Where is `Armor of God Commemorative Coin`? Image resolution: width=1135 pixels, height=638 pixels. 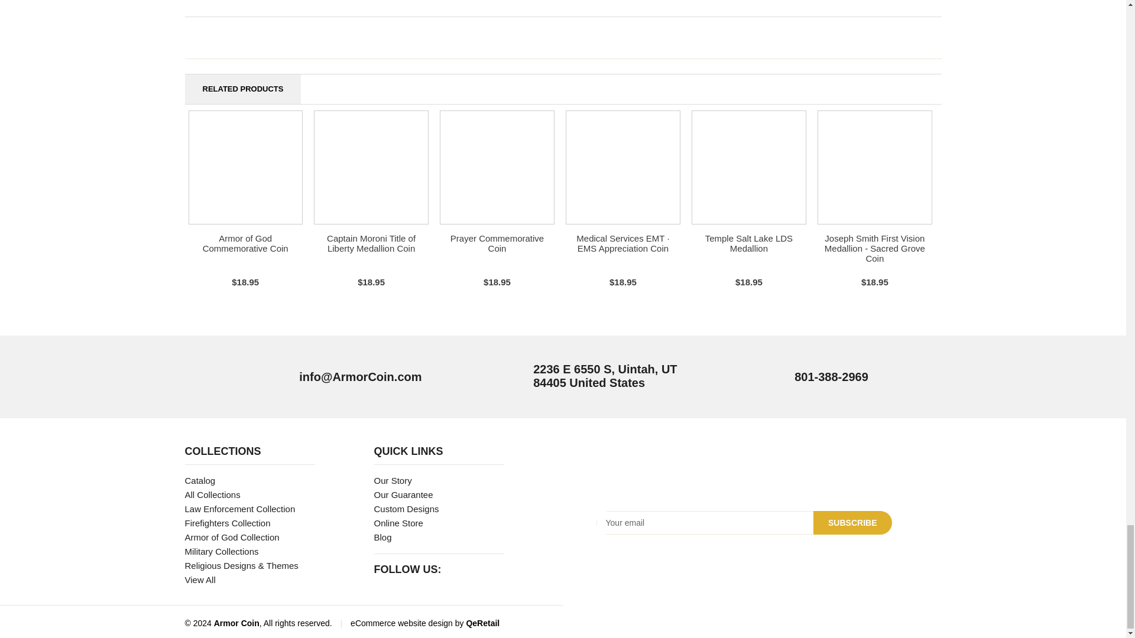
Armor of God Commemorative Coin is located at coordinates (245, 243).